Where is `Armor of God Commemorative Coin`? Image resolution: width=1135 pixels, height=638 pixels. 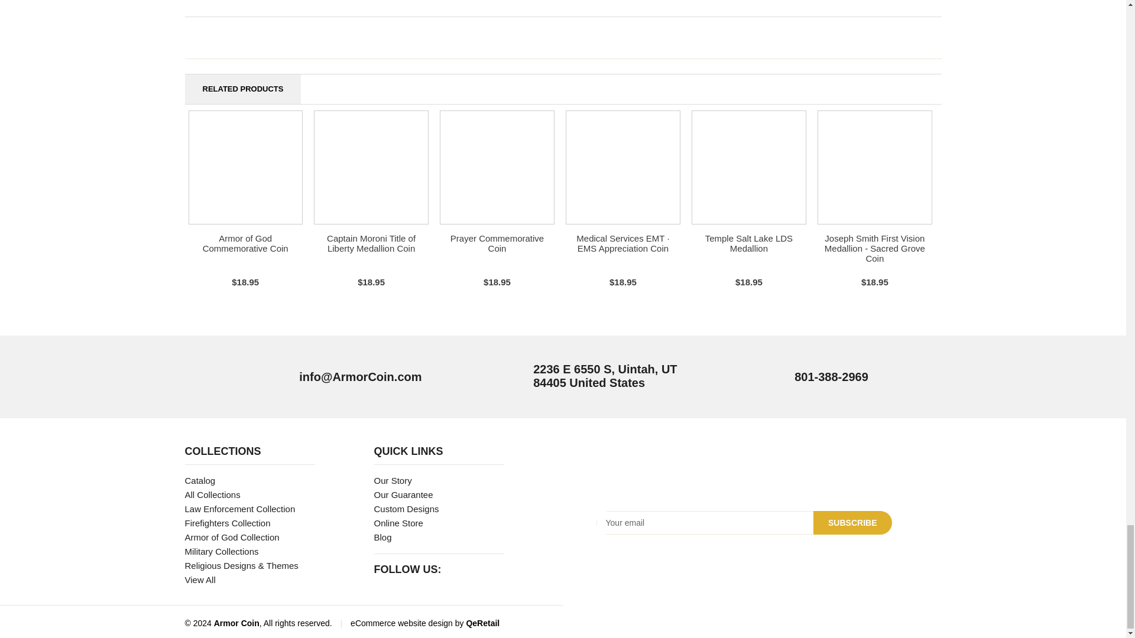
Armor of God Commemorative Coin is located at coordinates (245, 243).